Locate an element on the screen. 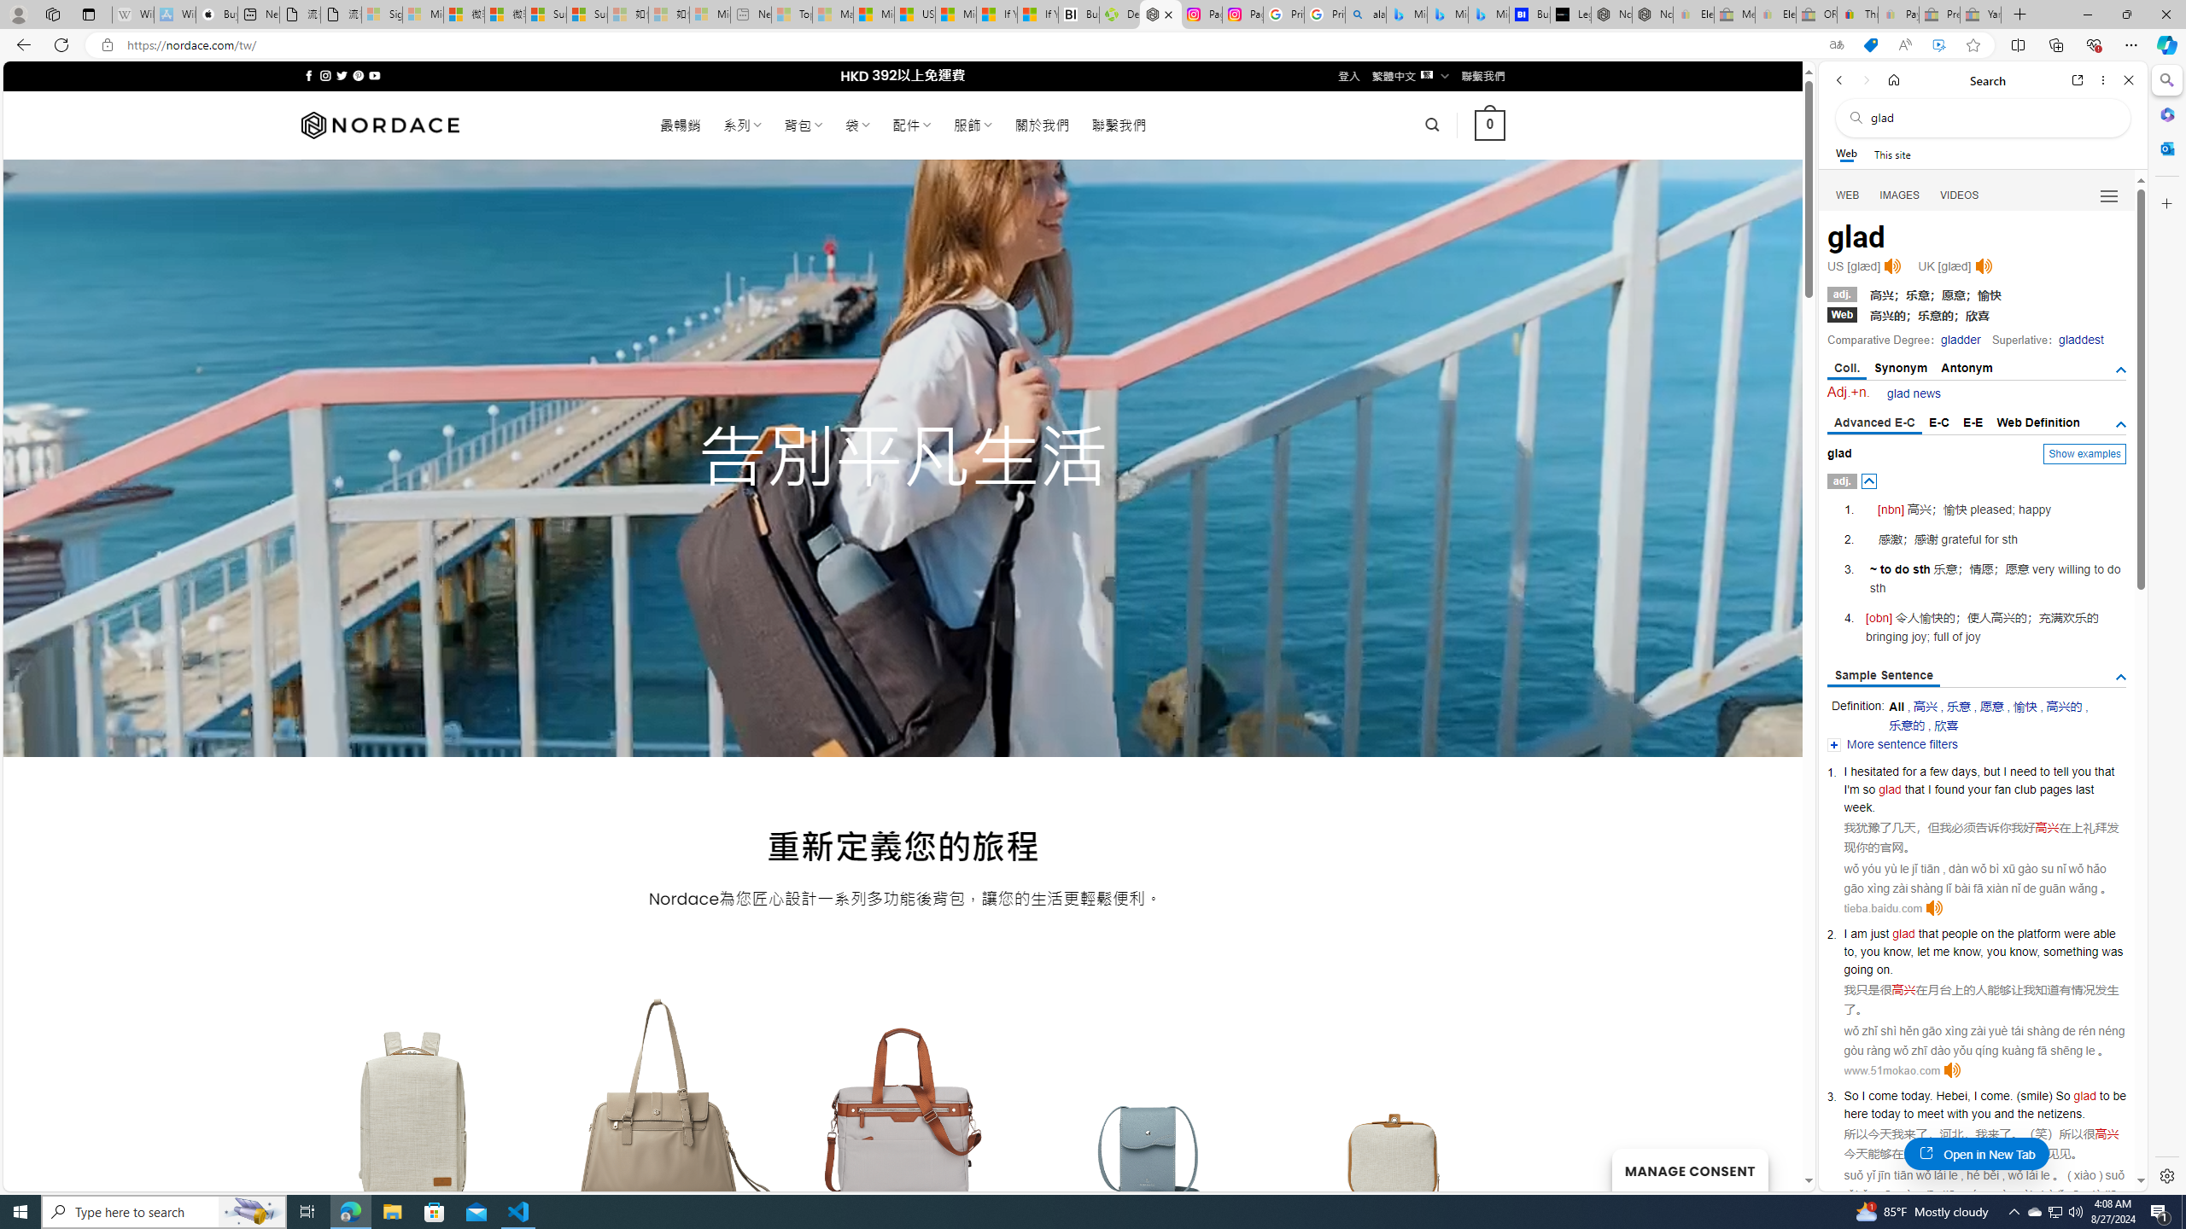 The height and width of the screenshot is (1229, 2186). MANAGE CONSENT is located at coordinates (1689, 1169).